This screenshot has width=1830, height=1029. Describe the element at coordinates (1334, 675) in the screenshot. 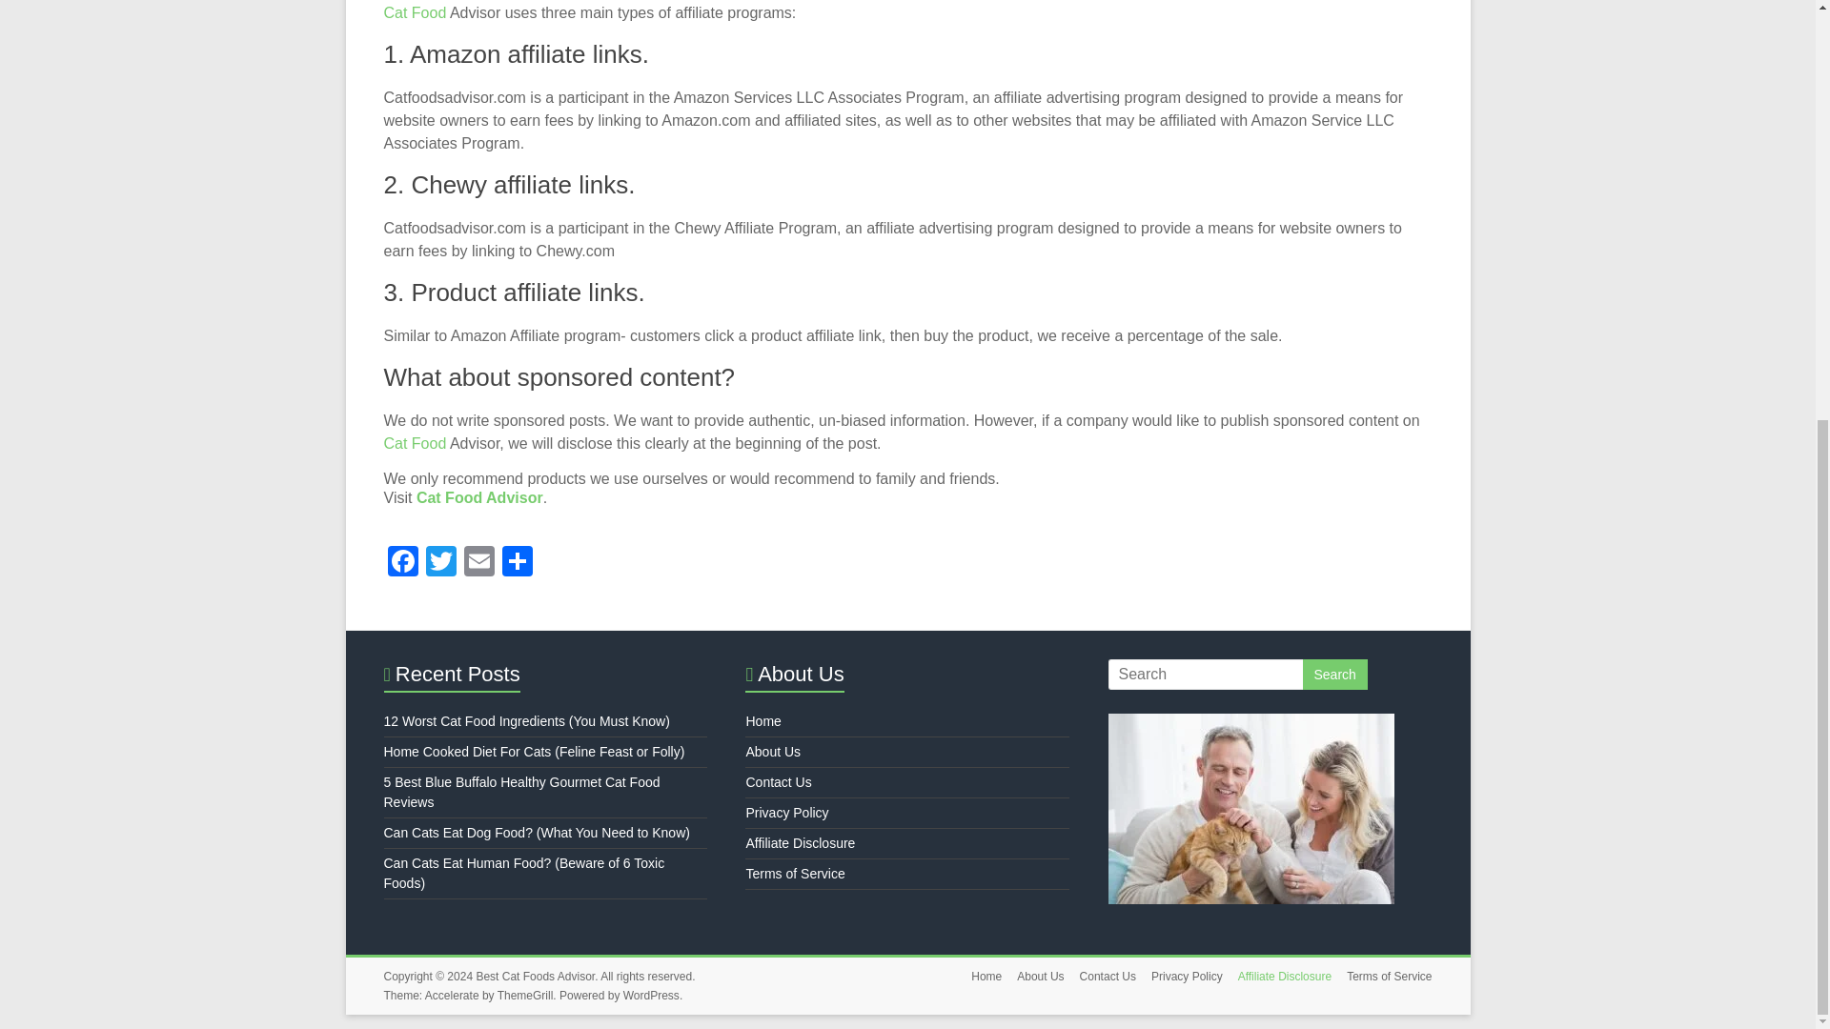

I see `Search` at that location.